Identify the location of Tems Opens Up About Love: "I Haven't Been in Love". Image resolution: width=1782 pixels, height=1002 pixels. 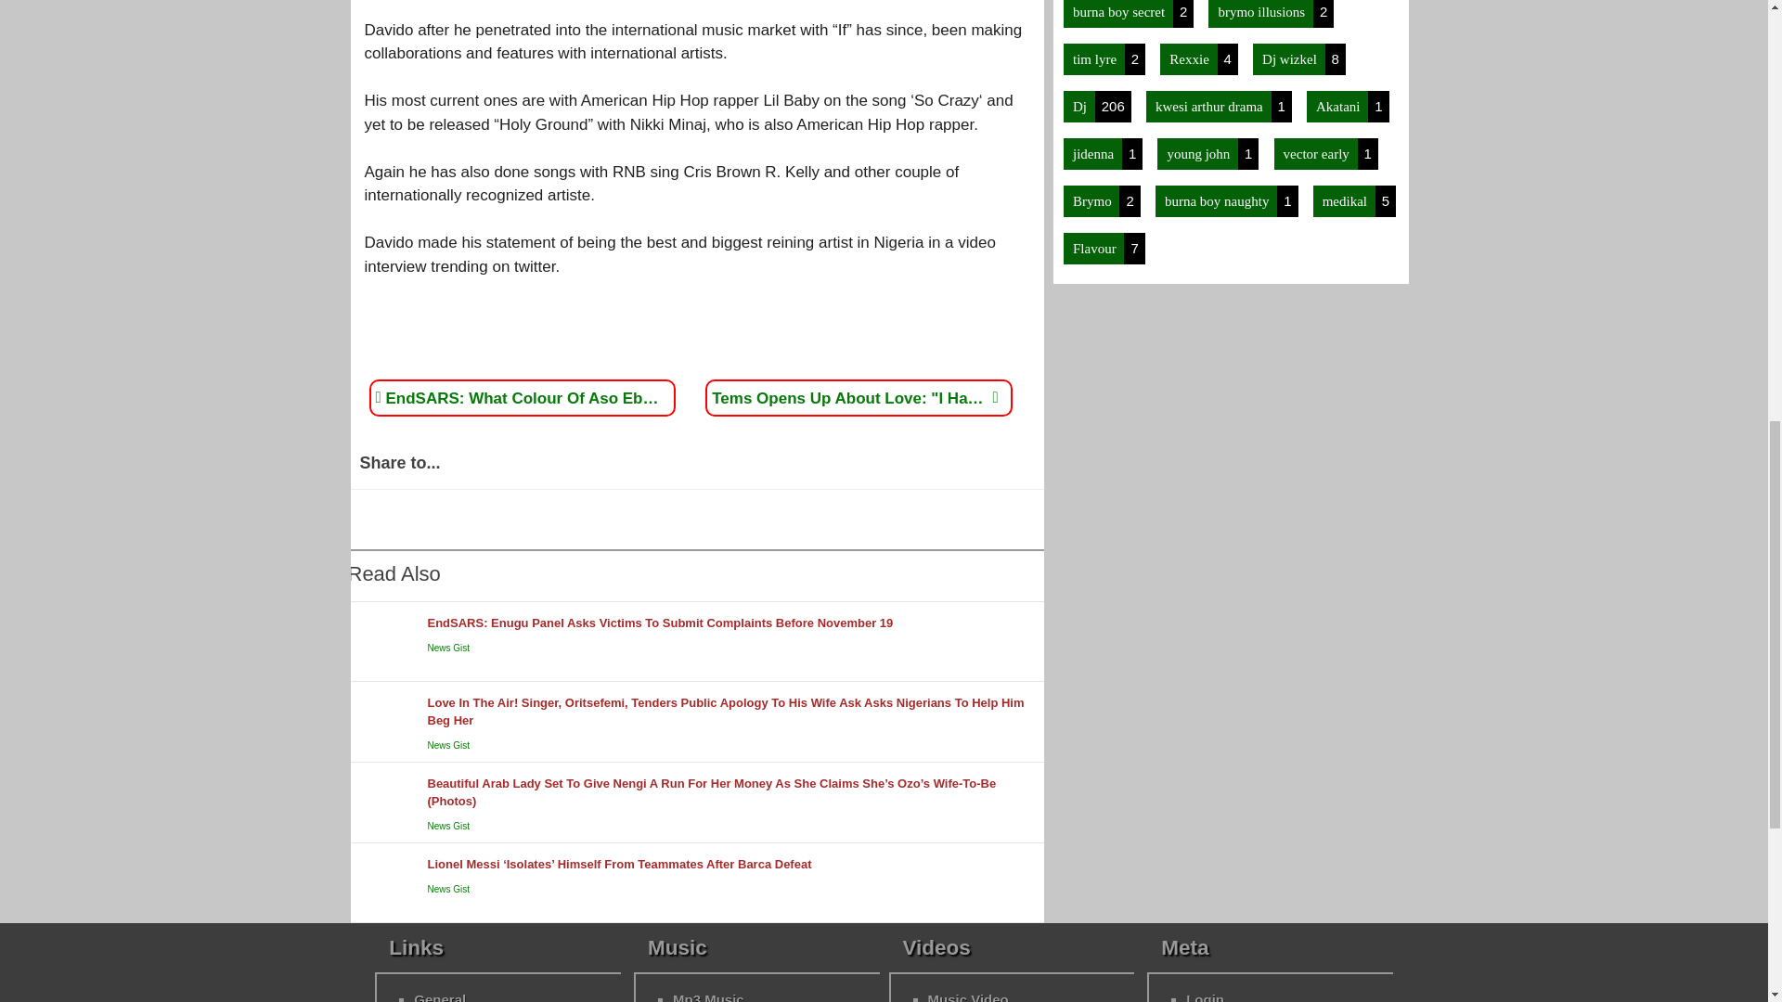
(854, 397).